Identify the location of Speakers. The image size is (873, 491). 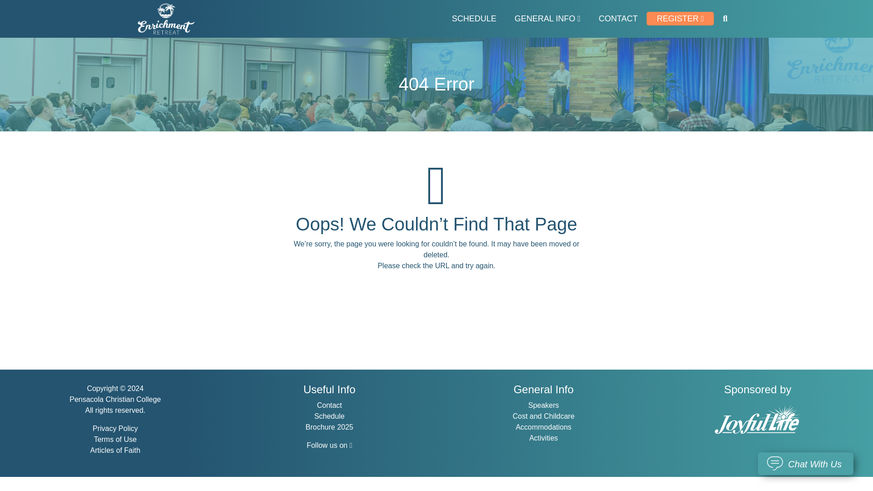
(544, 405).